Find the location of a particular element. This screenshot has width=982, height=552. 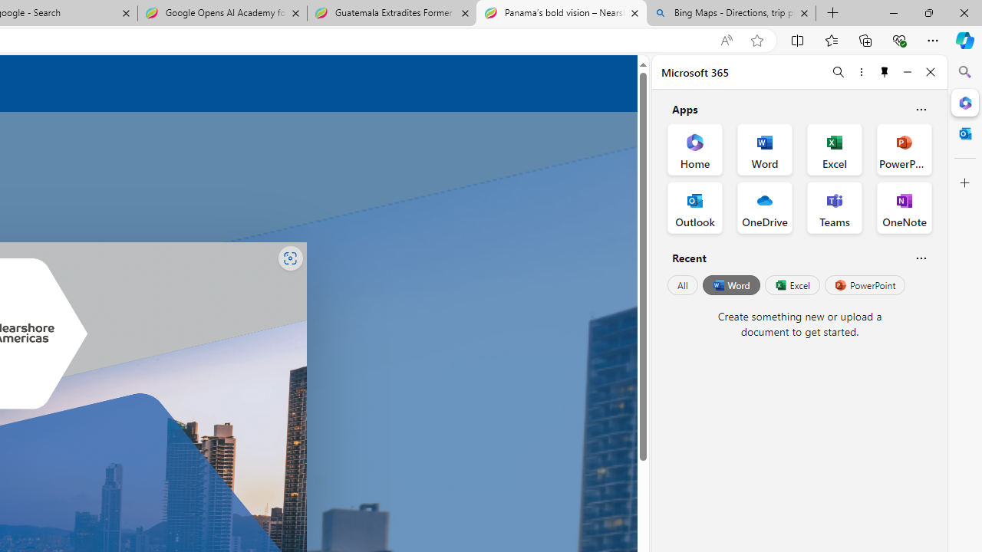

PowerPoint is located at coordinates (865, 285).